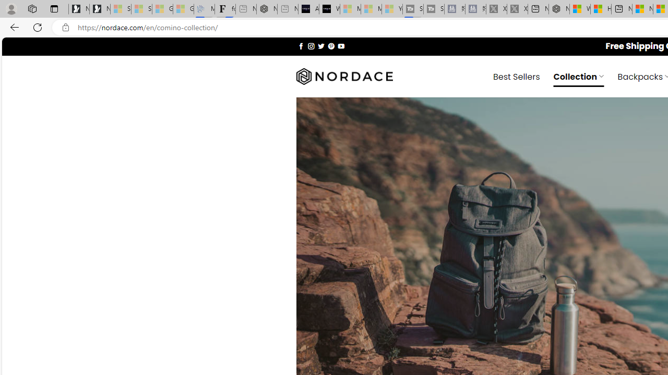  Describe the element at coordinates (301, 46) in the screenshot. I see `Follow on Facebook` at that location.